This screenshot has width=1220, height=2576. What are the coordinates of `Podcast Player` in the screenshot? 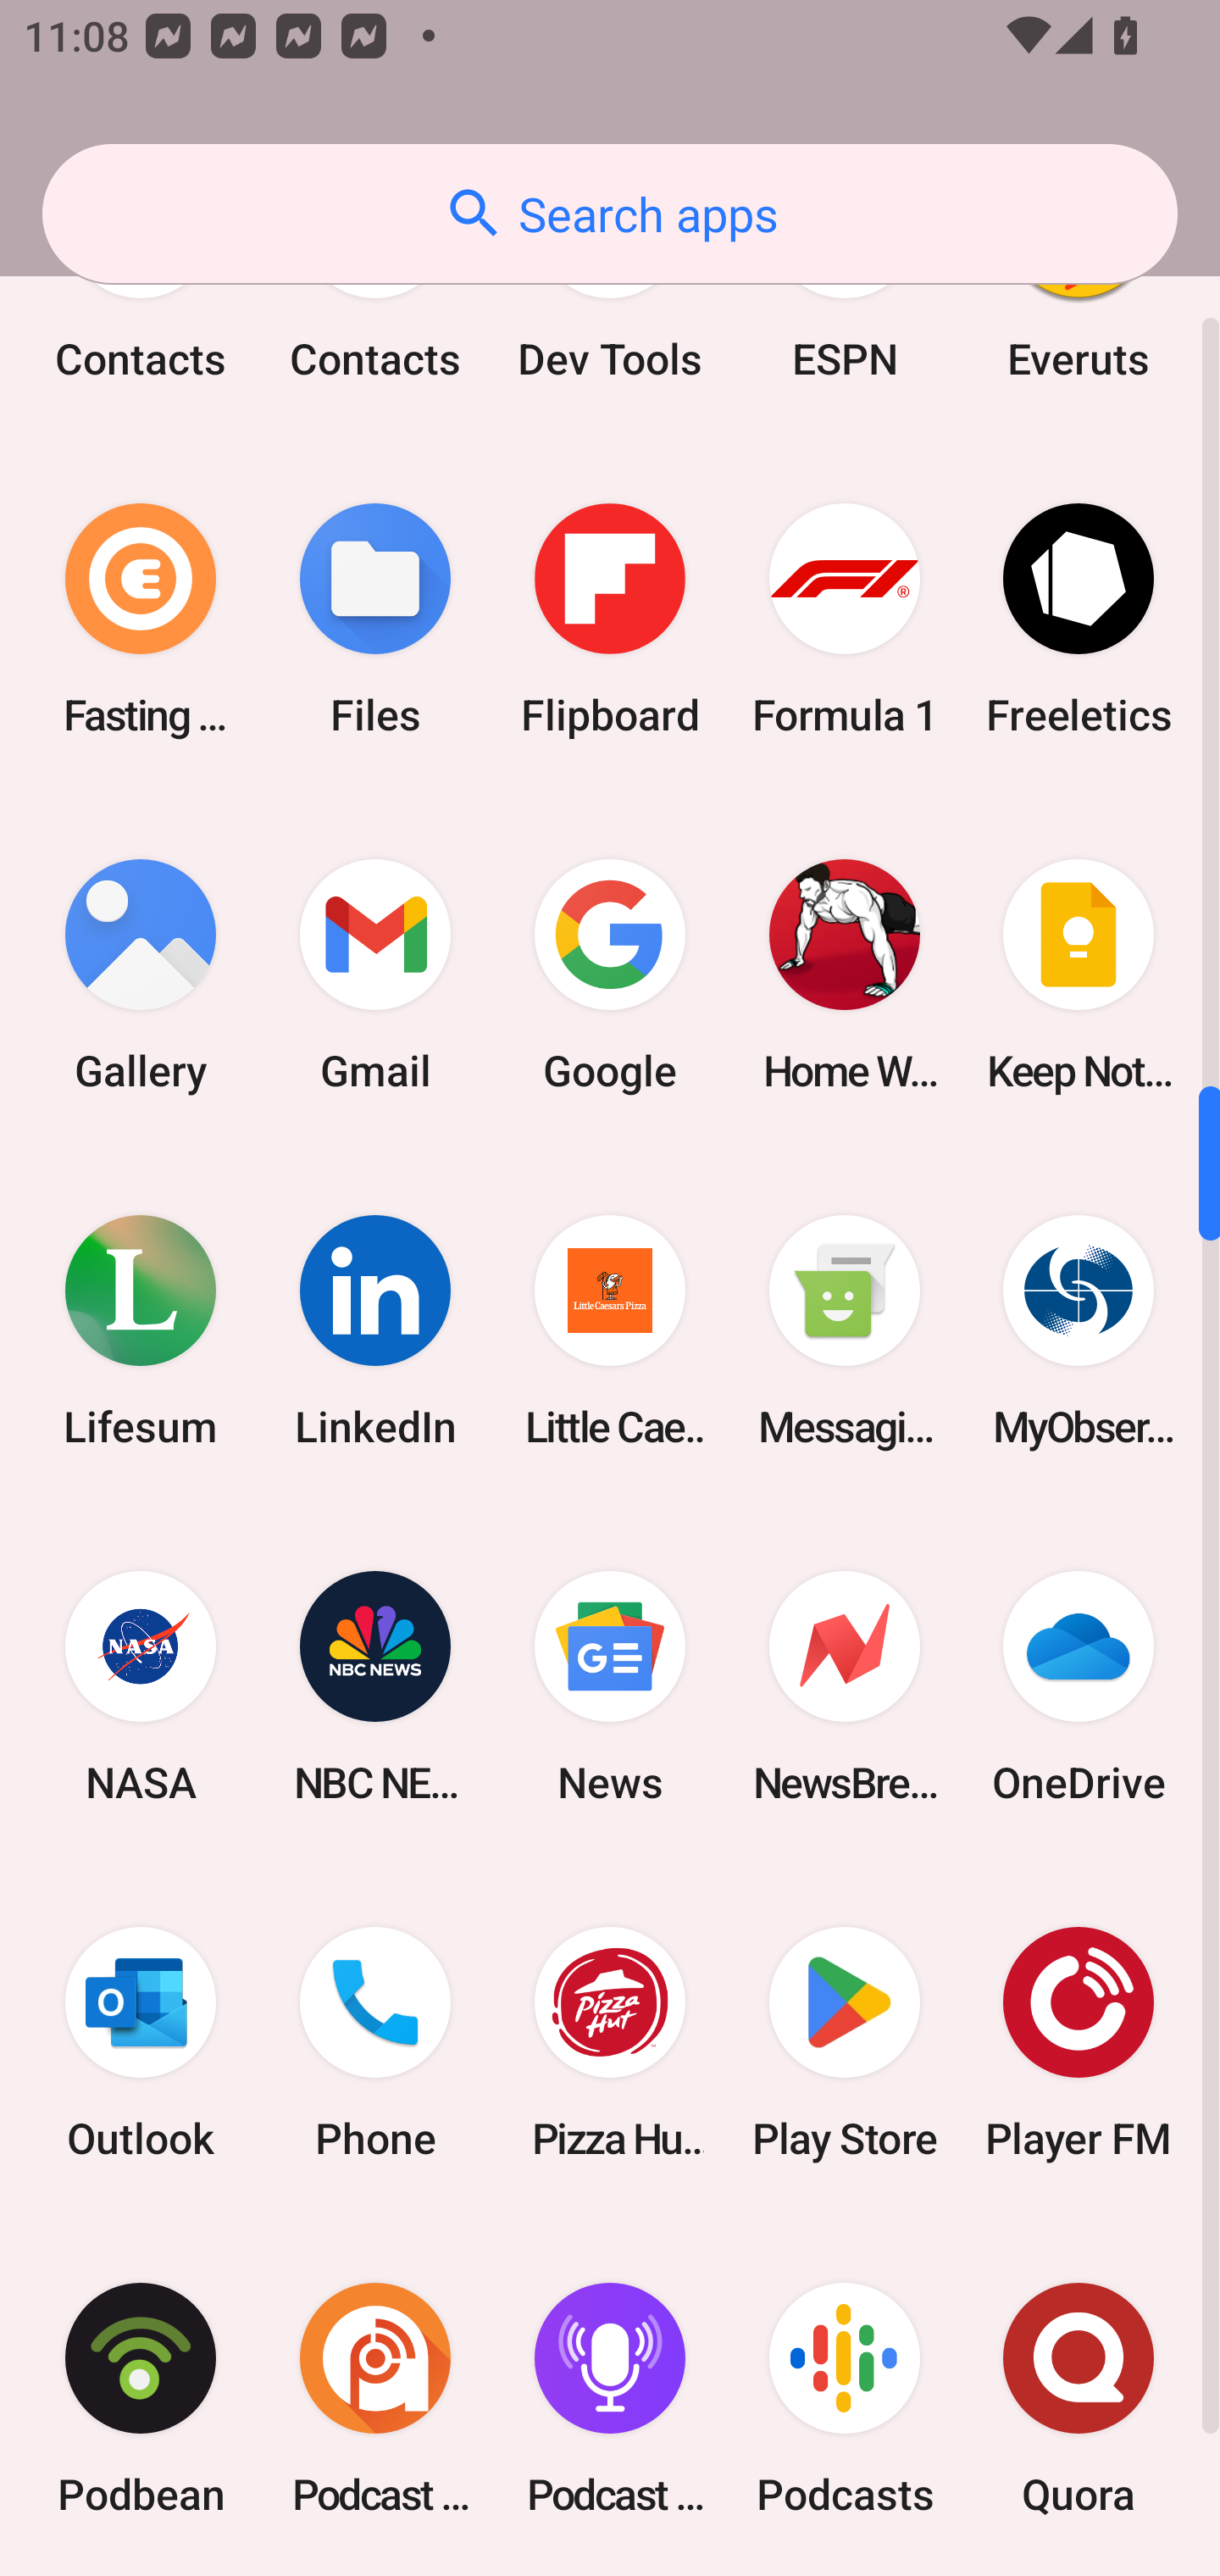 It's located at (610, 2398).